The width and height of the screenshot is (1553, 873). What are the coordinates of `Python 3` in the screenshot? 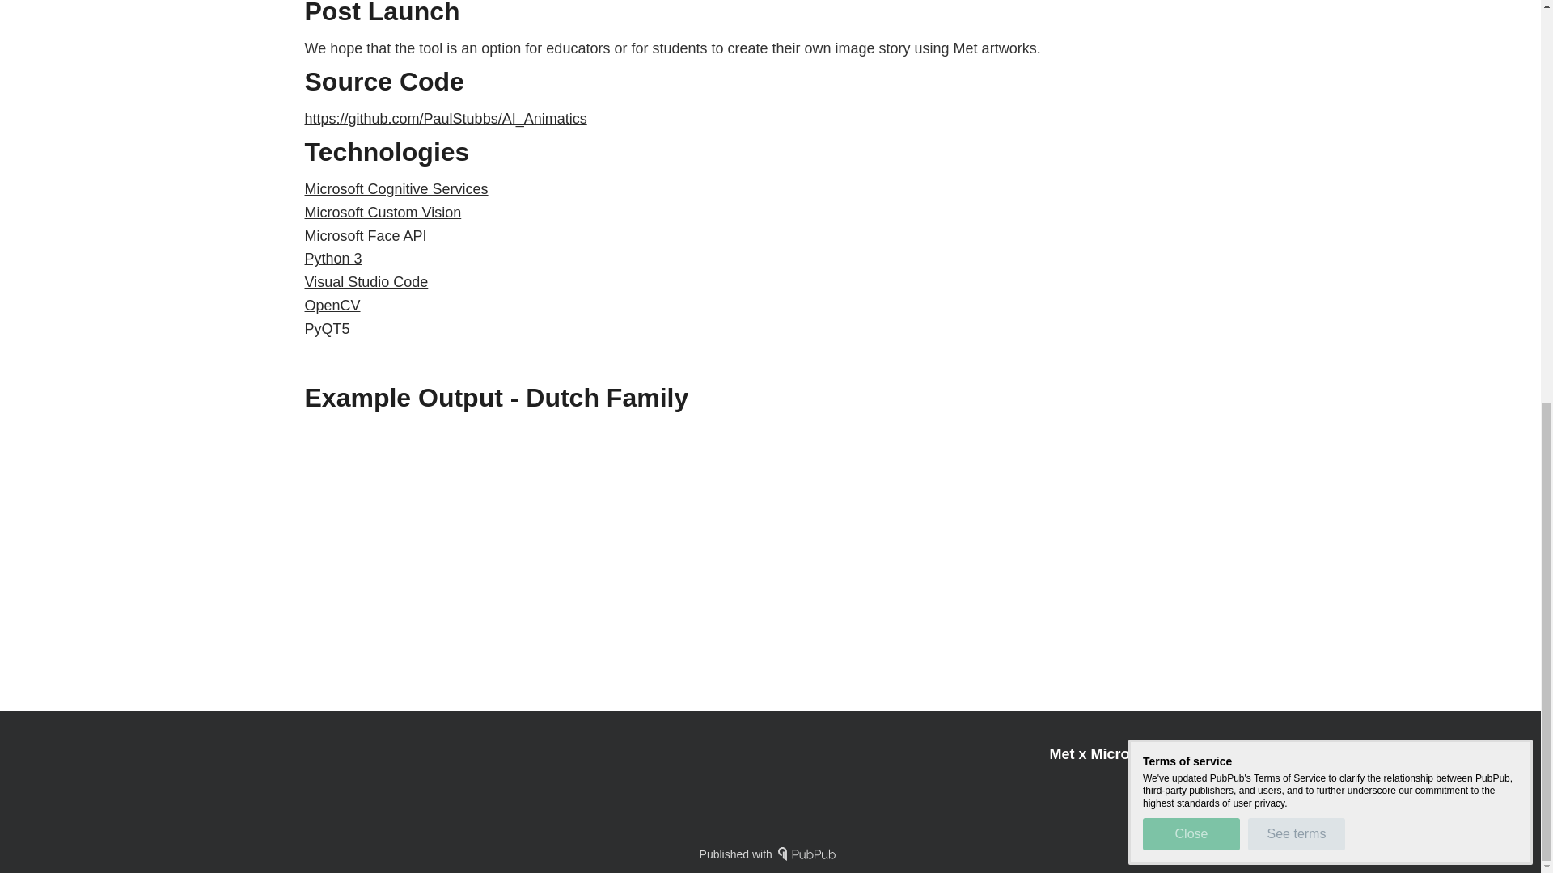 It's located at (333, 259).